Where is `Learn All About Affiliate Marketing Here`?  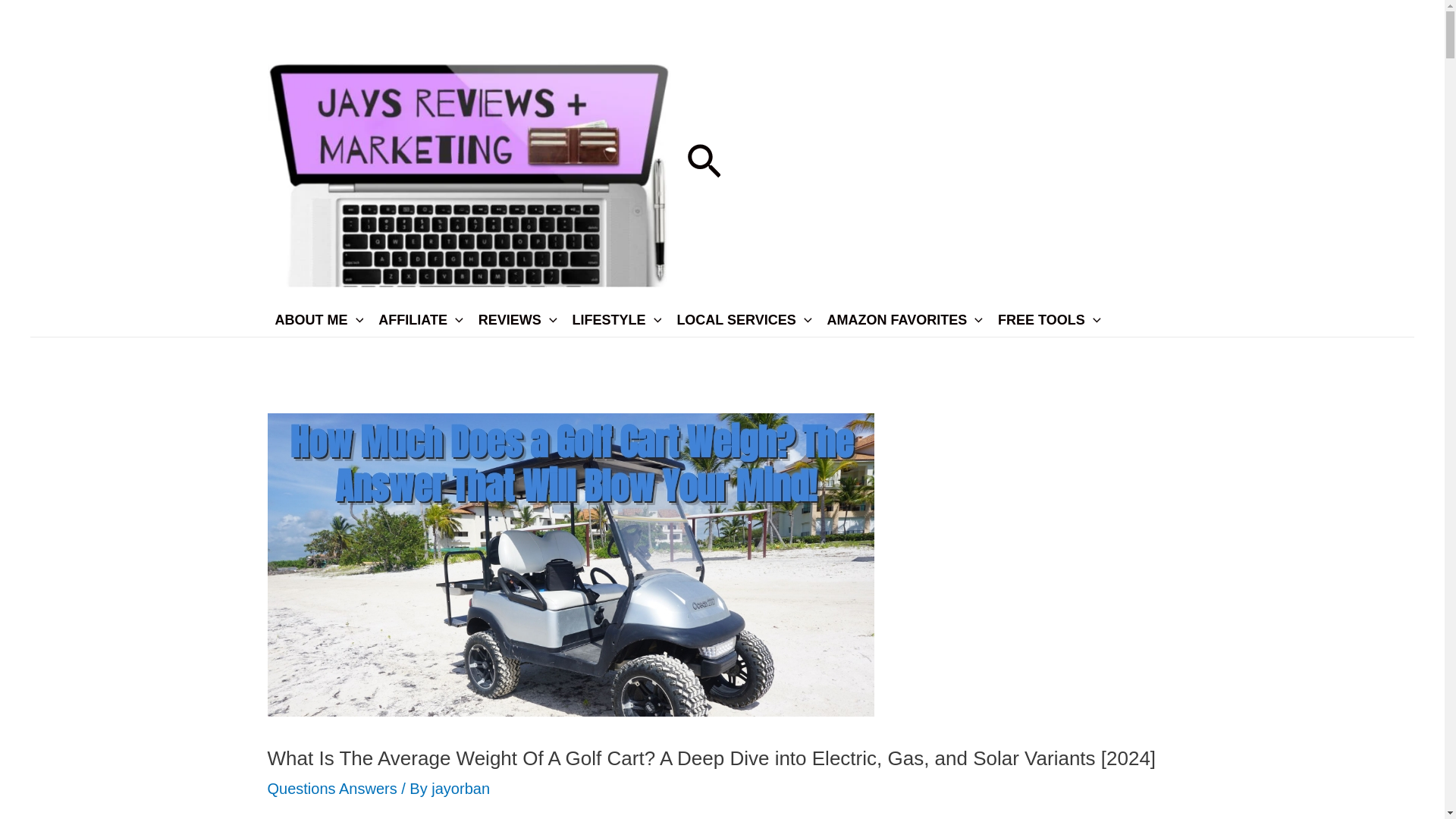 Learn All About Affiliate Marketing Here is located at coordinates (420, 319).